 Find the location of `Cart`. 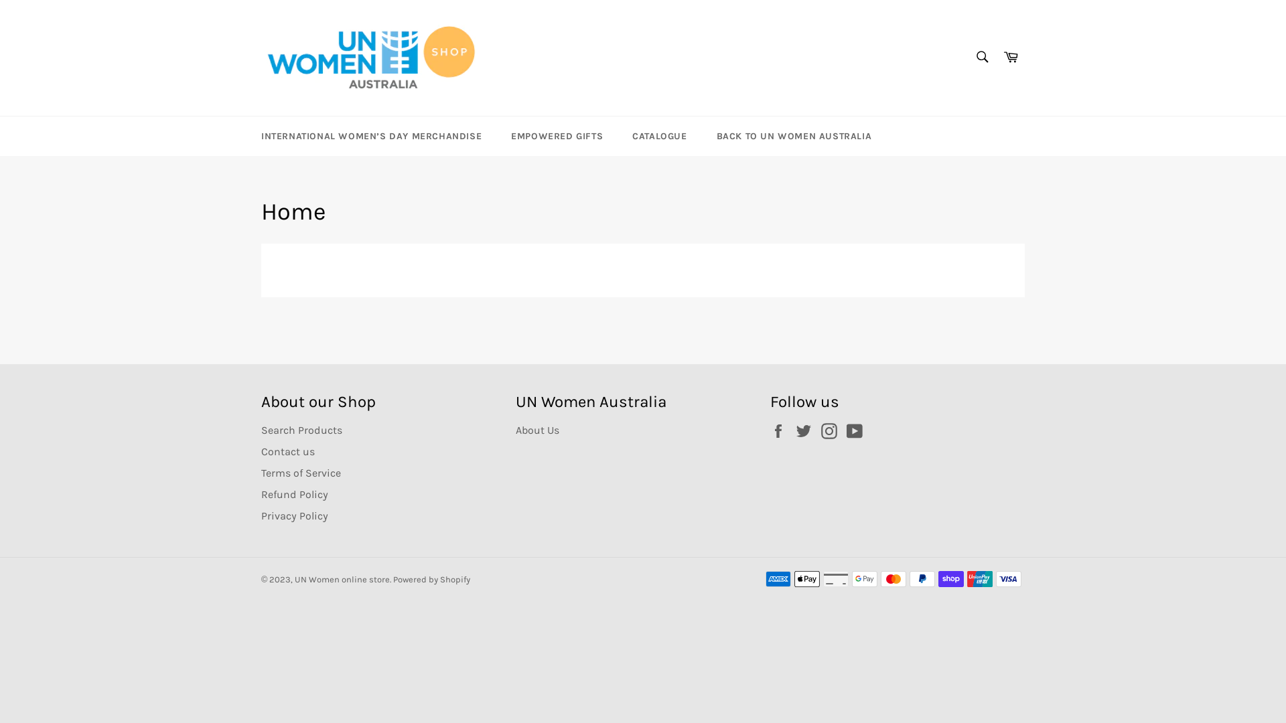

Cart is located at coordinates (1011, 58).